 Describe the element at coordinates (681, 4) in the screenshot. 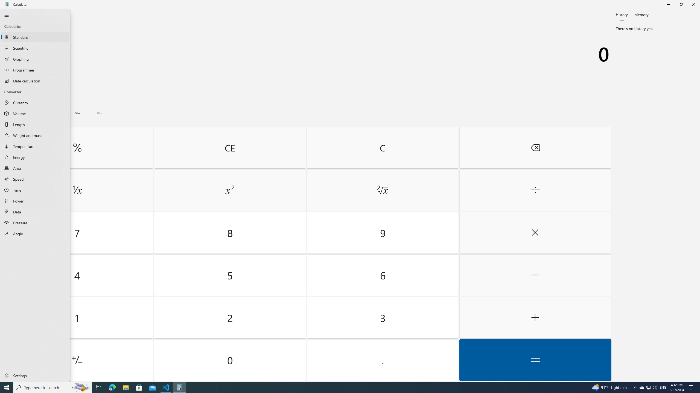

I see `Restore Calculator` at that location.